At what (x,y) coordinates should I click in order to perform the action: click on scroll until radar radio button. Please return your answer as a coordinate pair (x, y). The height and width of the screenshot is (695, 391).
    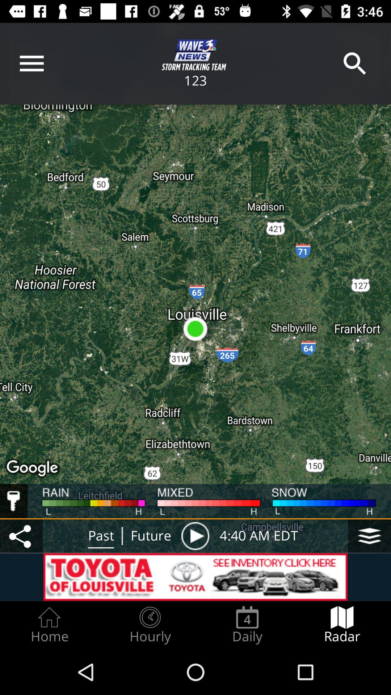
    Looking at the image, I should click on (342, 625).